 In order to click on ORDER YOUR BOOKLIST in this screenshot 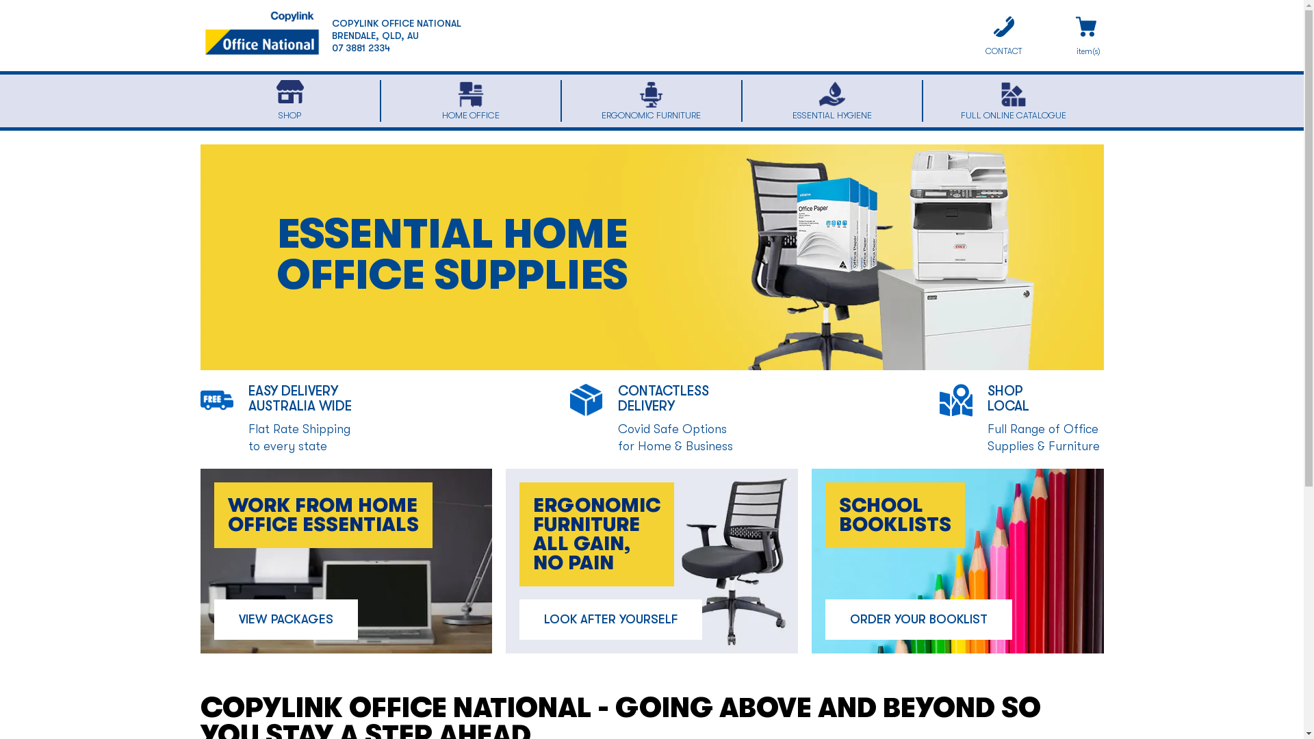, I will do `click(918, 620)`.